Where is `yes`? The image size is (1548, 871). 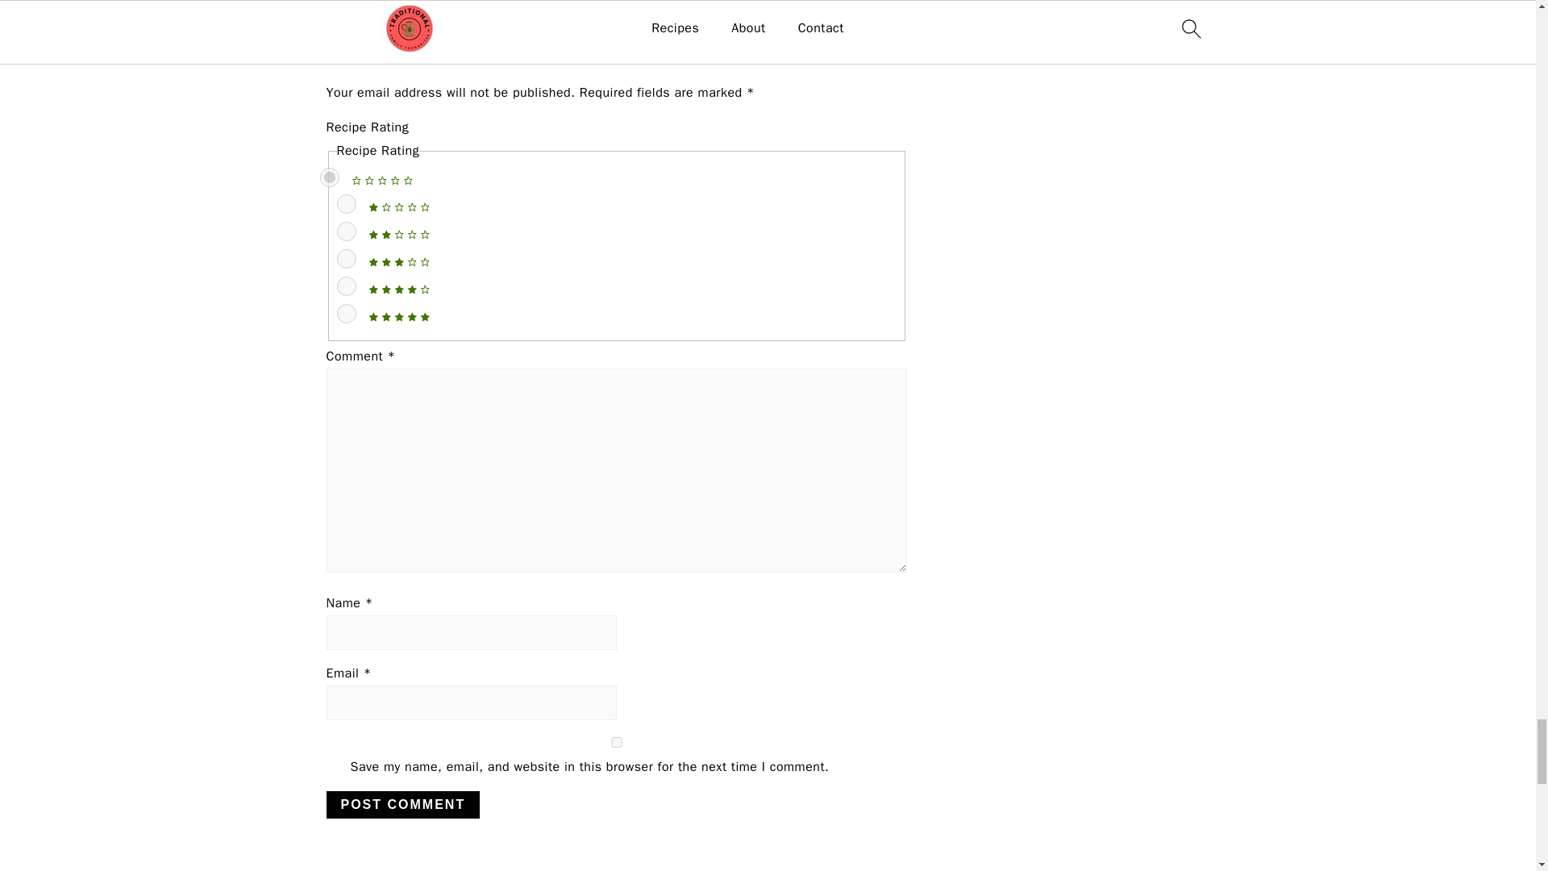
yes is located at coordinates (615, 742).